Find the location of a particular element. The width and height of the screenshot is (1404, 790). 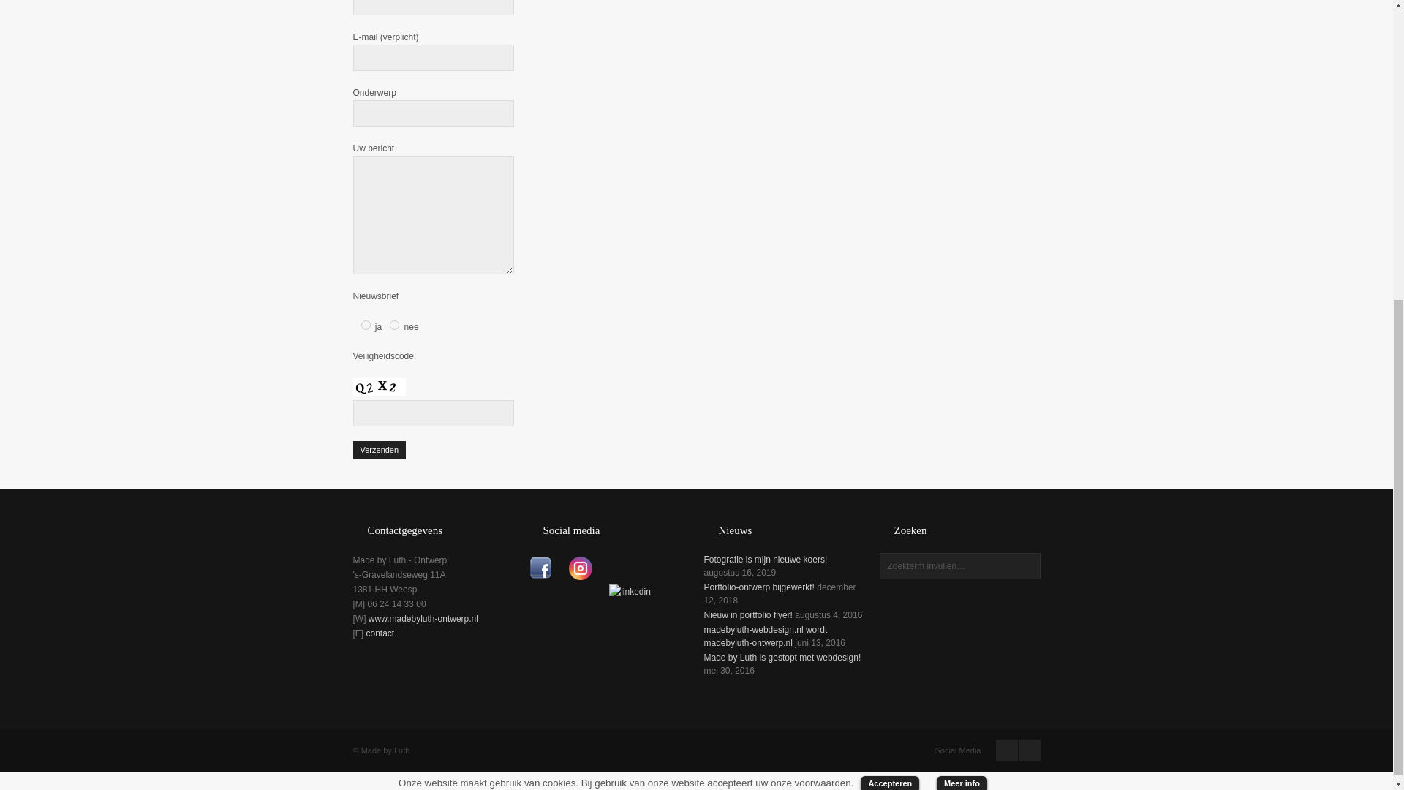

Portfolio-ontwerp bijgewerkt! is located at coordinates (758, 587).